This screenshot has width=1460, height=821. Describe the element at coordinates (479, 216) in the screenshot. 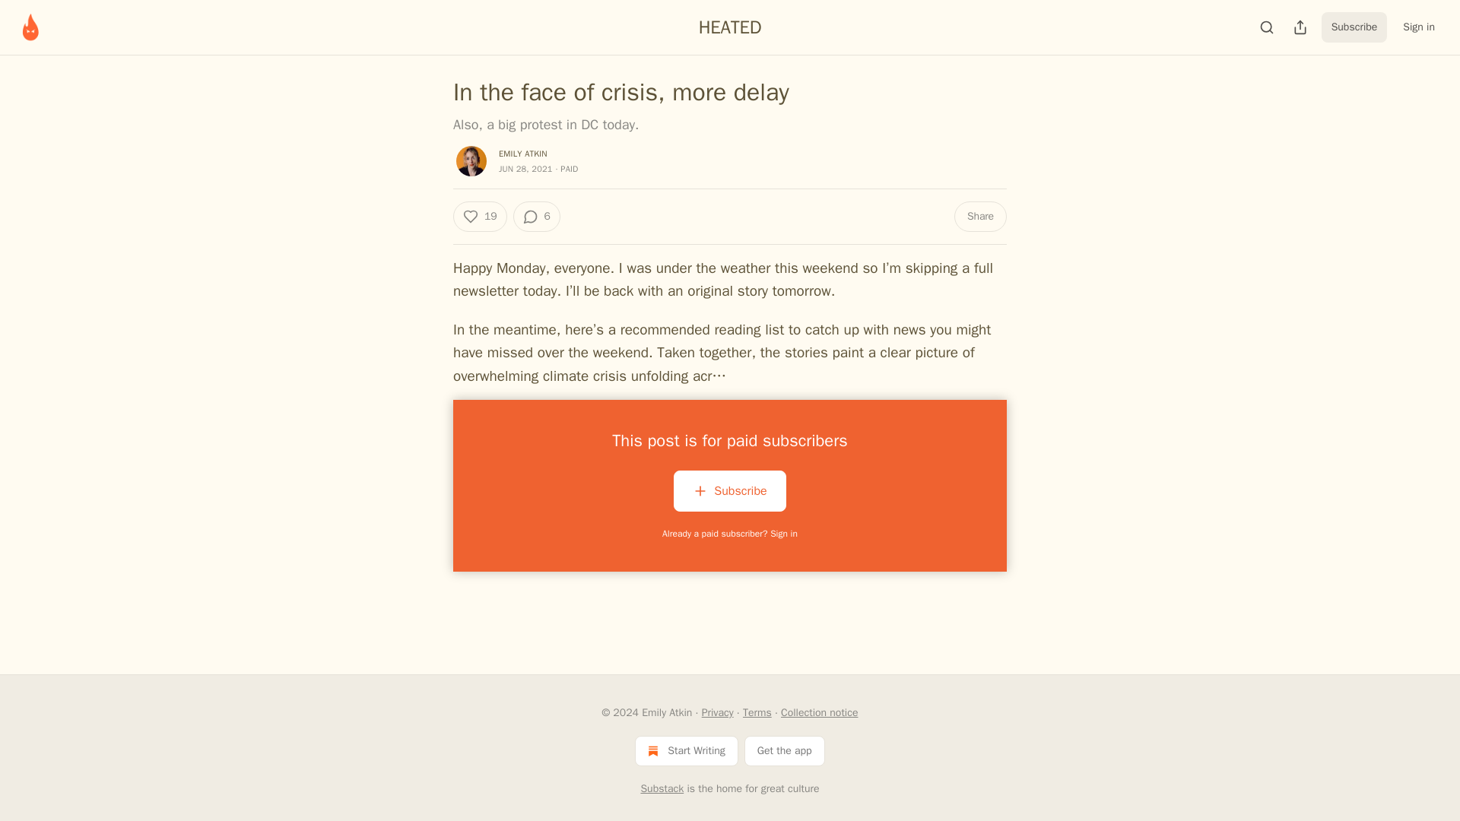

I see `19` at that location.